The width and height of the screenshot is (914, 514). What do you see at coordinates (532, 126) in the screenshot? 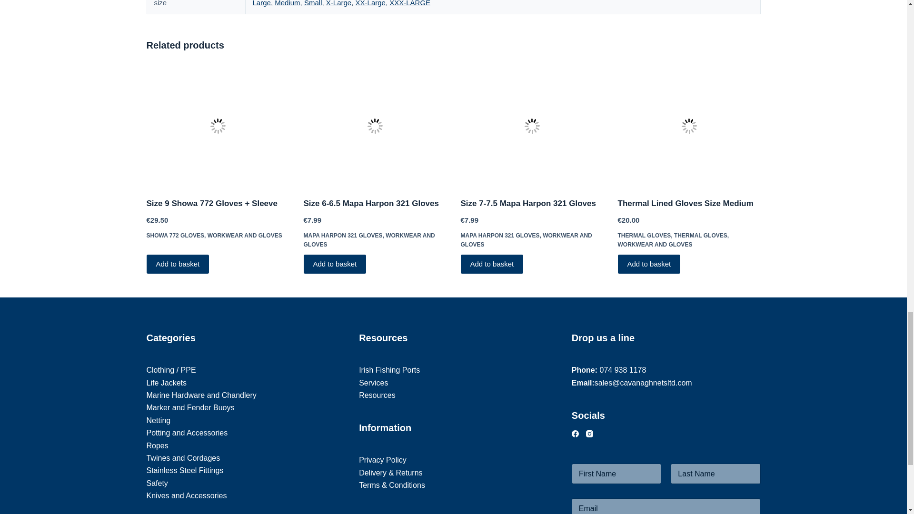
I see `mapa321` at bounding box center [532, 126].